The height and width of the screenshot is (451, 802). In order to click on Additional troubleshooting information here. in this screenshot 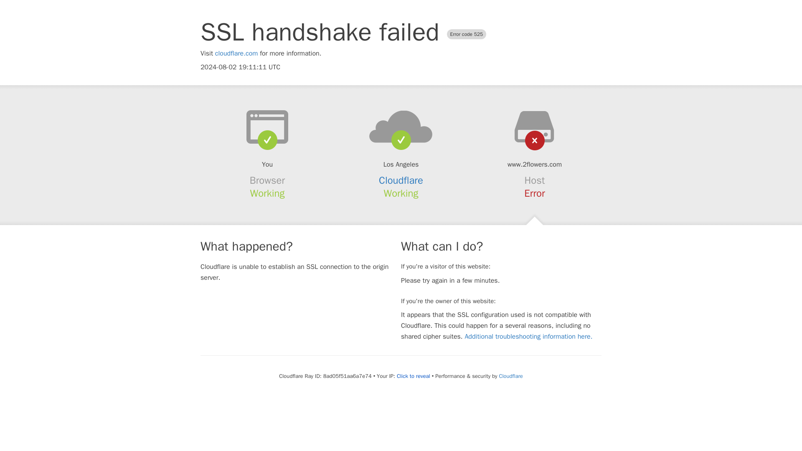, I will do `click(528, 337)`.